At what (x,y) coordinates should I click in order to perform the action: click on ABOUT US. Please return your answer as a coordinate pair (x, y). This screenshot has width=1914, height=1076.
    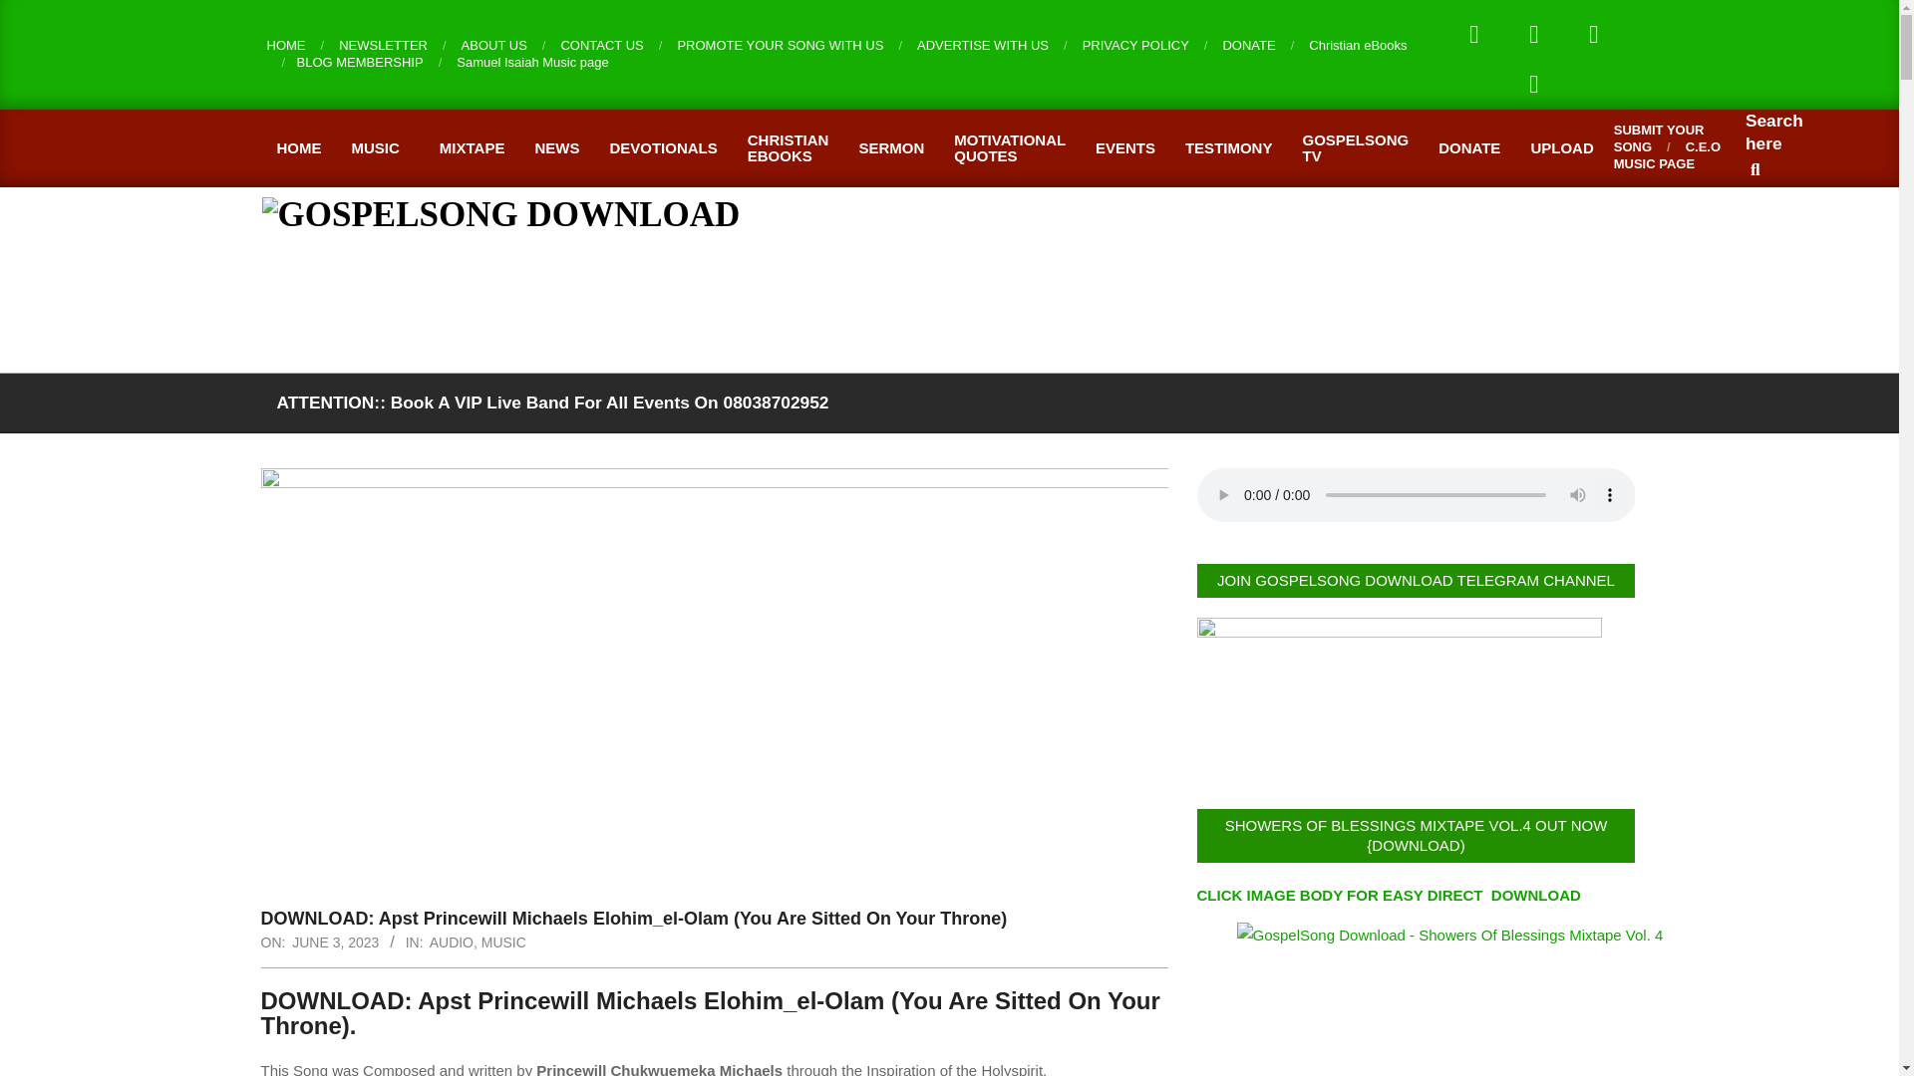
    Looking at the image, I should click on (494, 44).